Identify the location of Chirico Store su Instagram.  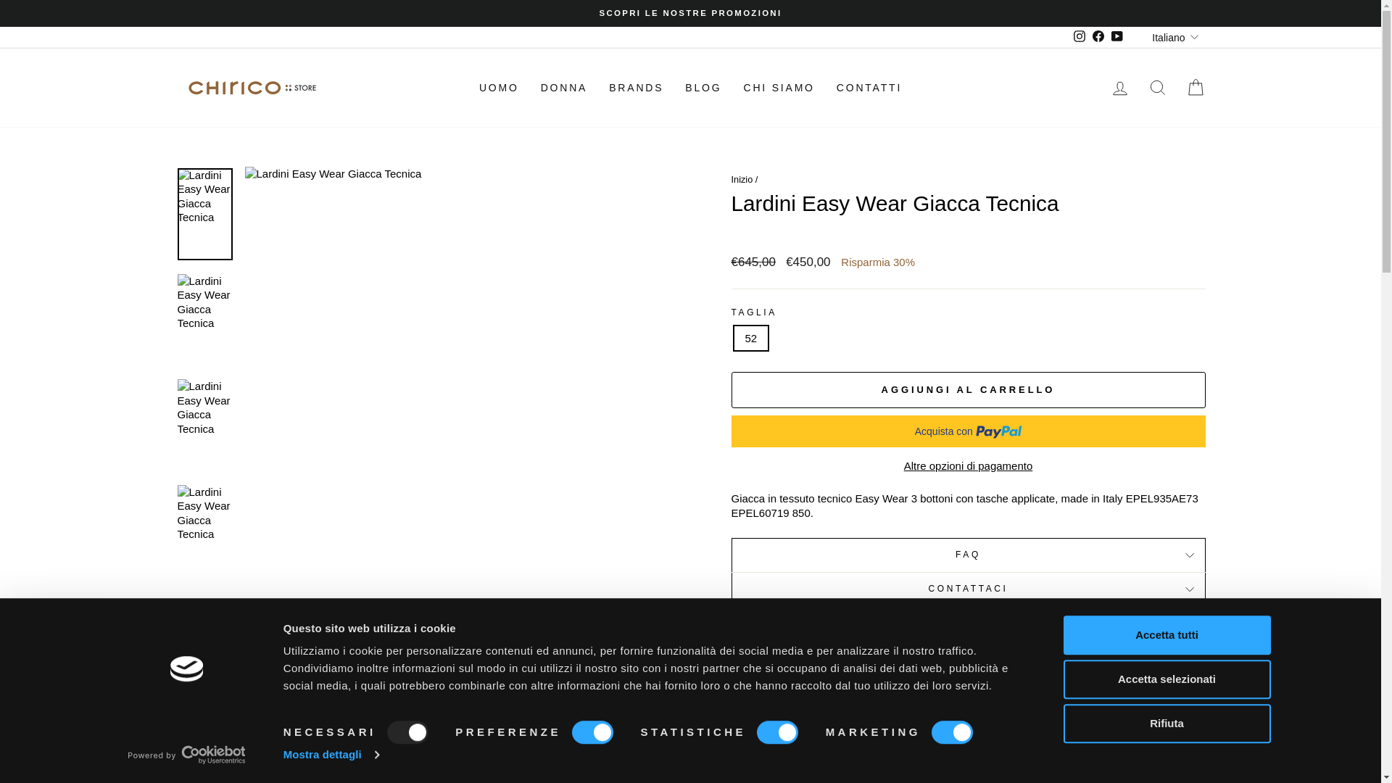
(1079, 36).